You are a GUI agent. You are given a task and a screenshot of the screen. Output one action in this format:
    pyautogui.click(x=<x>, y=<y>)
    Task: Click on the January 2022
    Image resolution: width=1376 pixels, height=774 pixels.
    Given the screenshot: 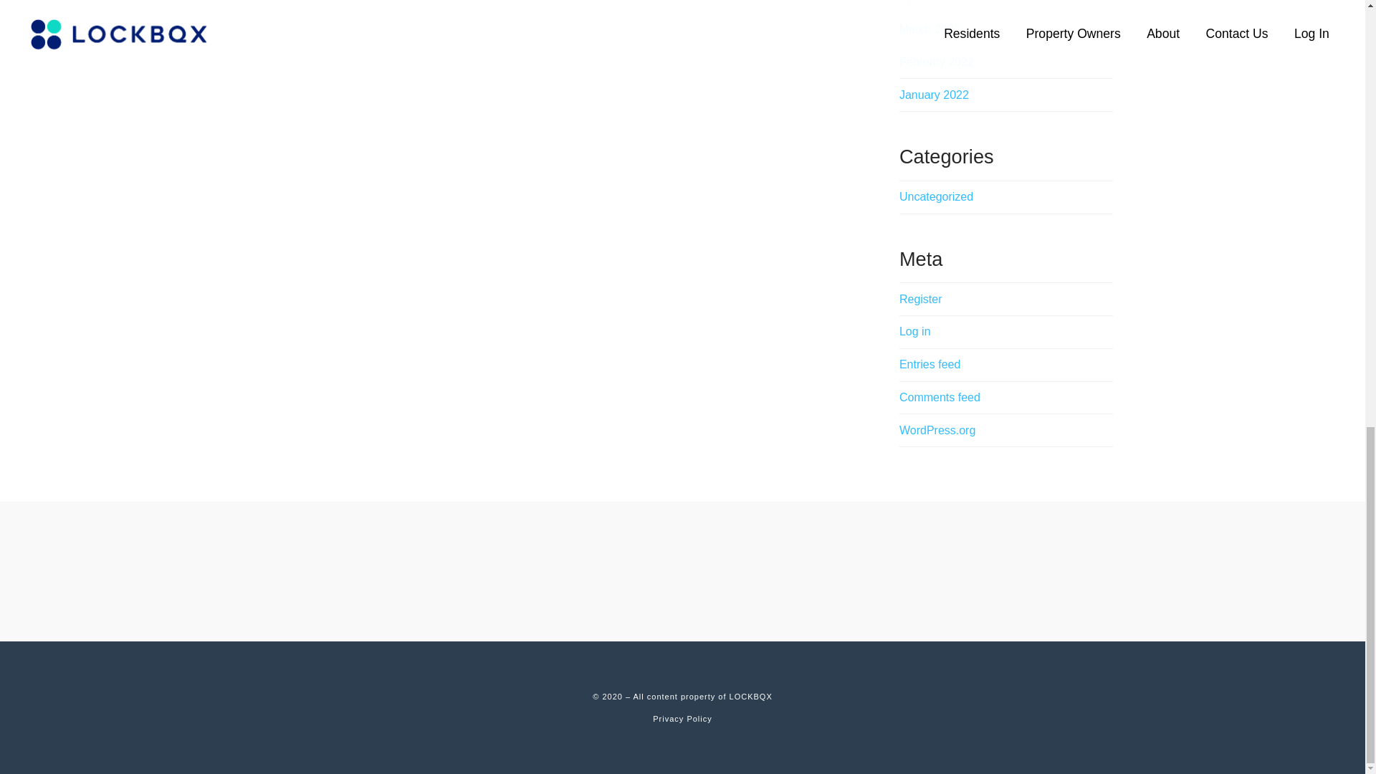 What is the action you would take?
    pyautogui.click(x=934, y=95)
    